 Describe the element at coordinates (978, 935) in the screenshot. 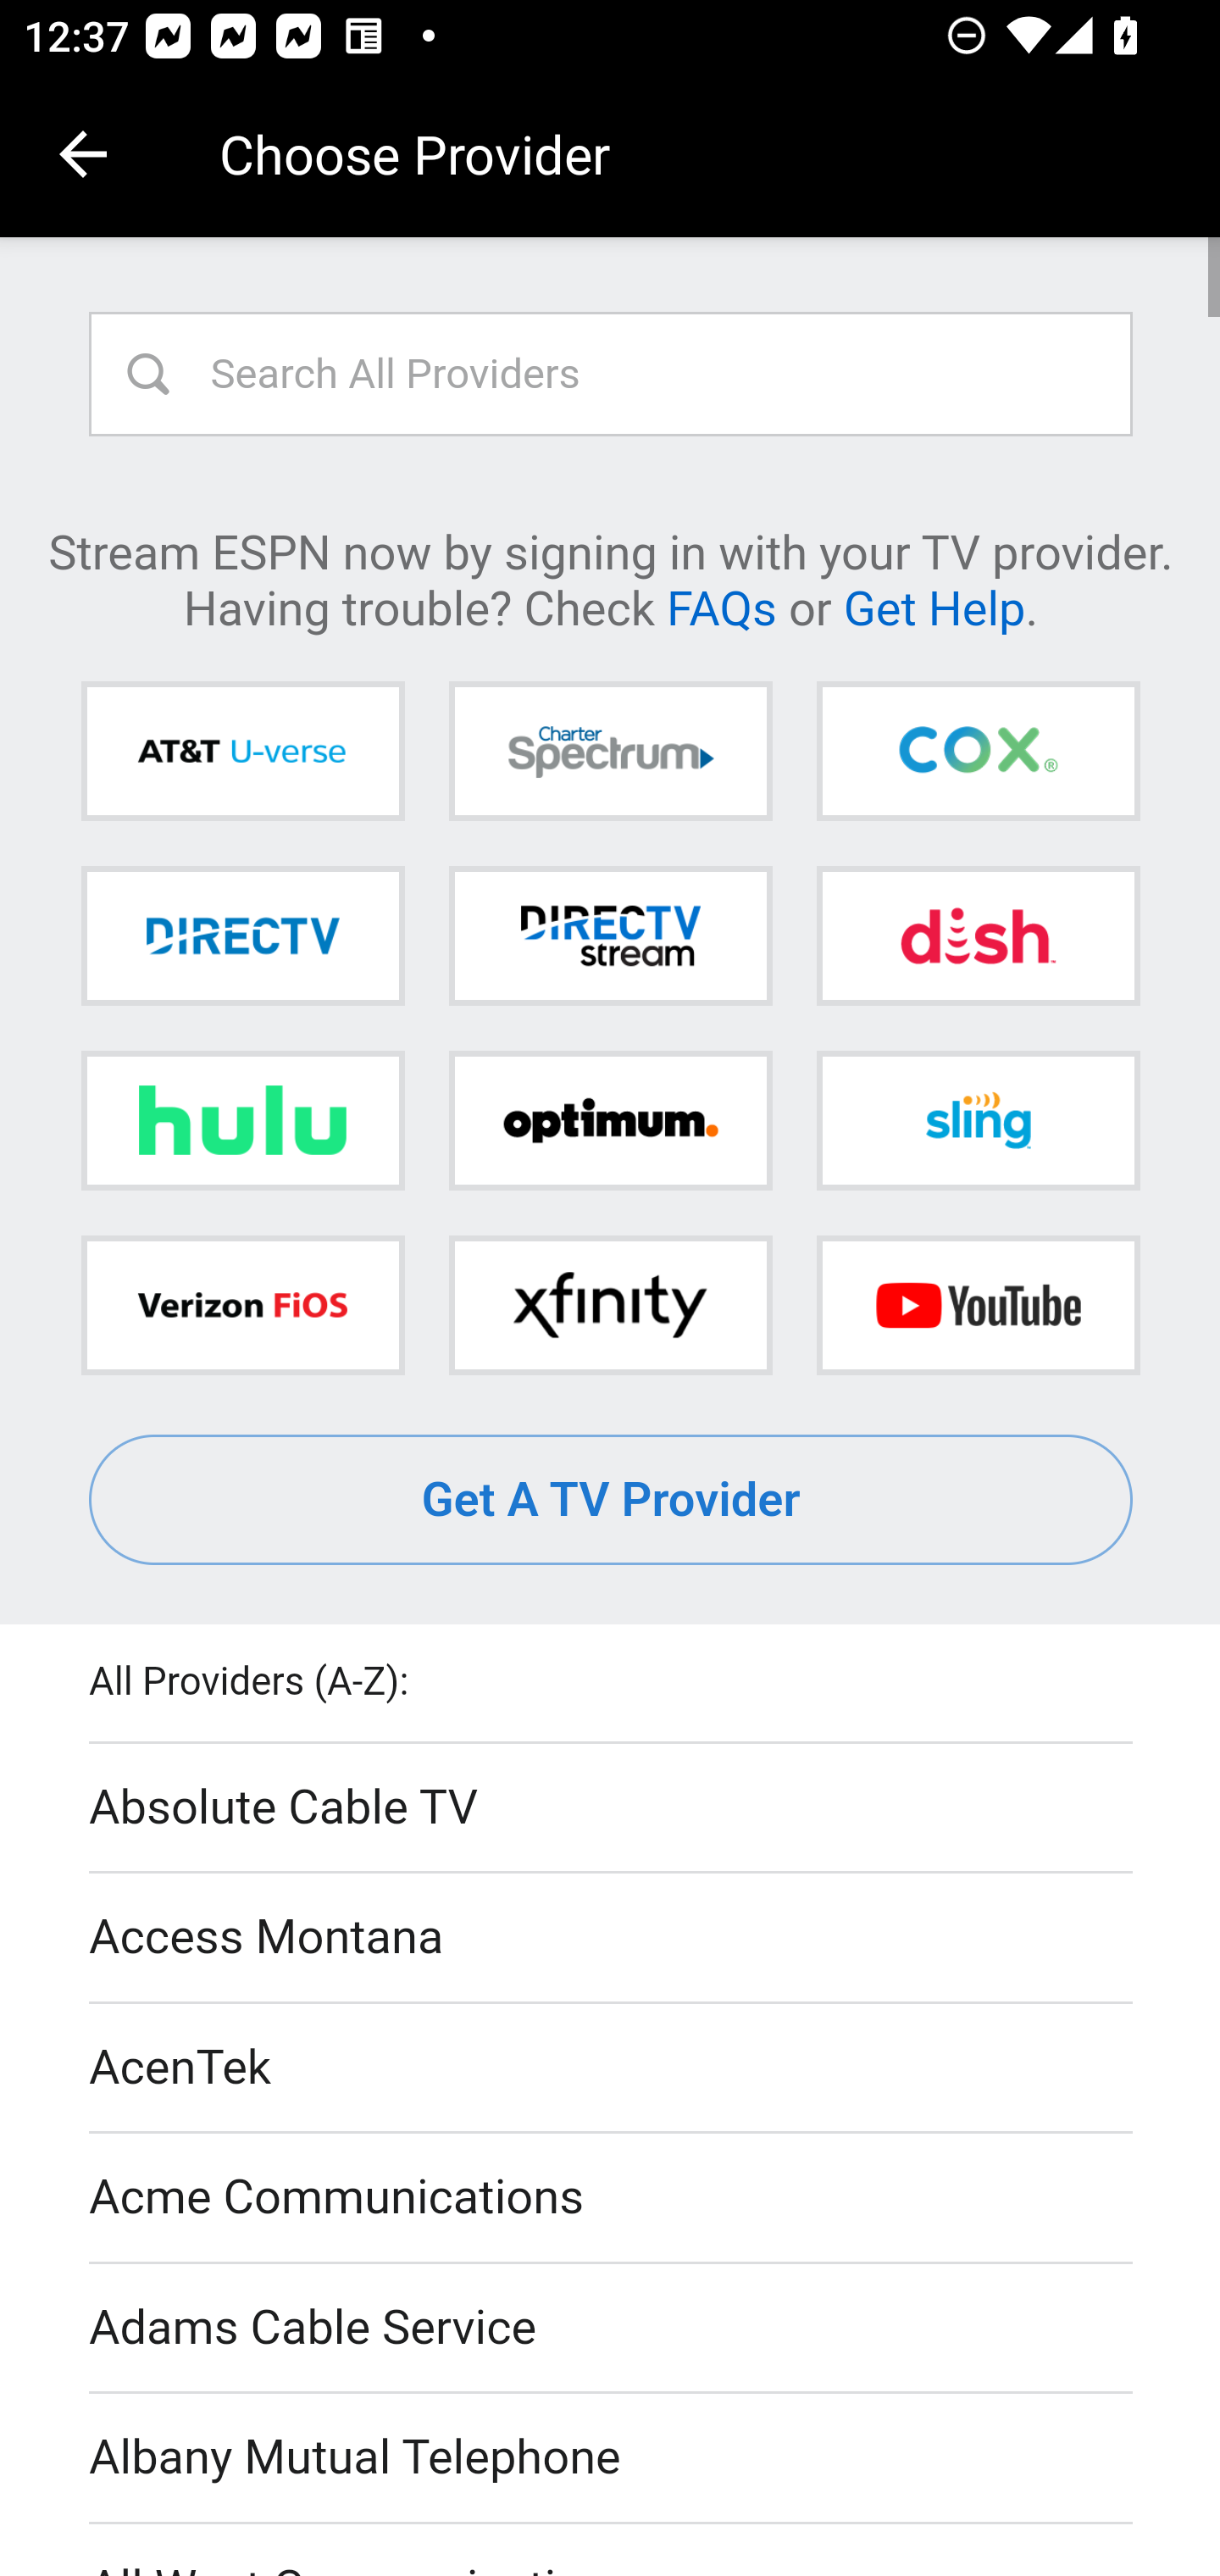

I see `DISH` at that location.